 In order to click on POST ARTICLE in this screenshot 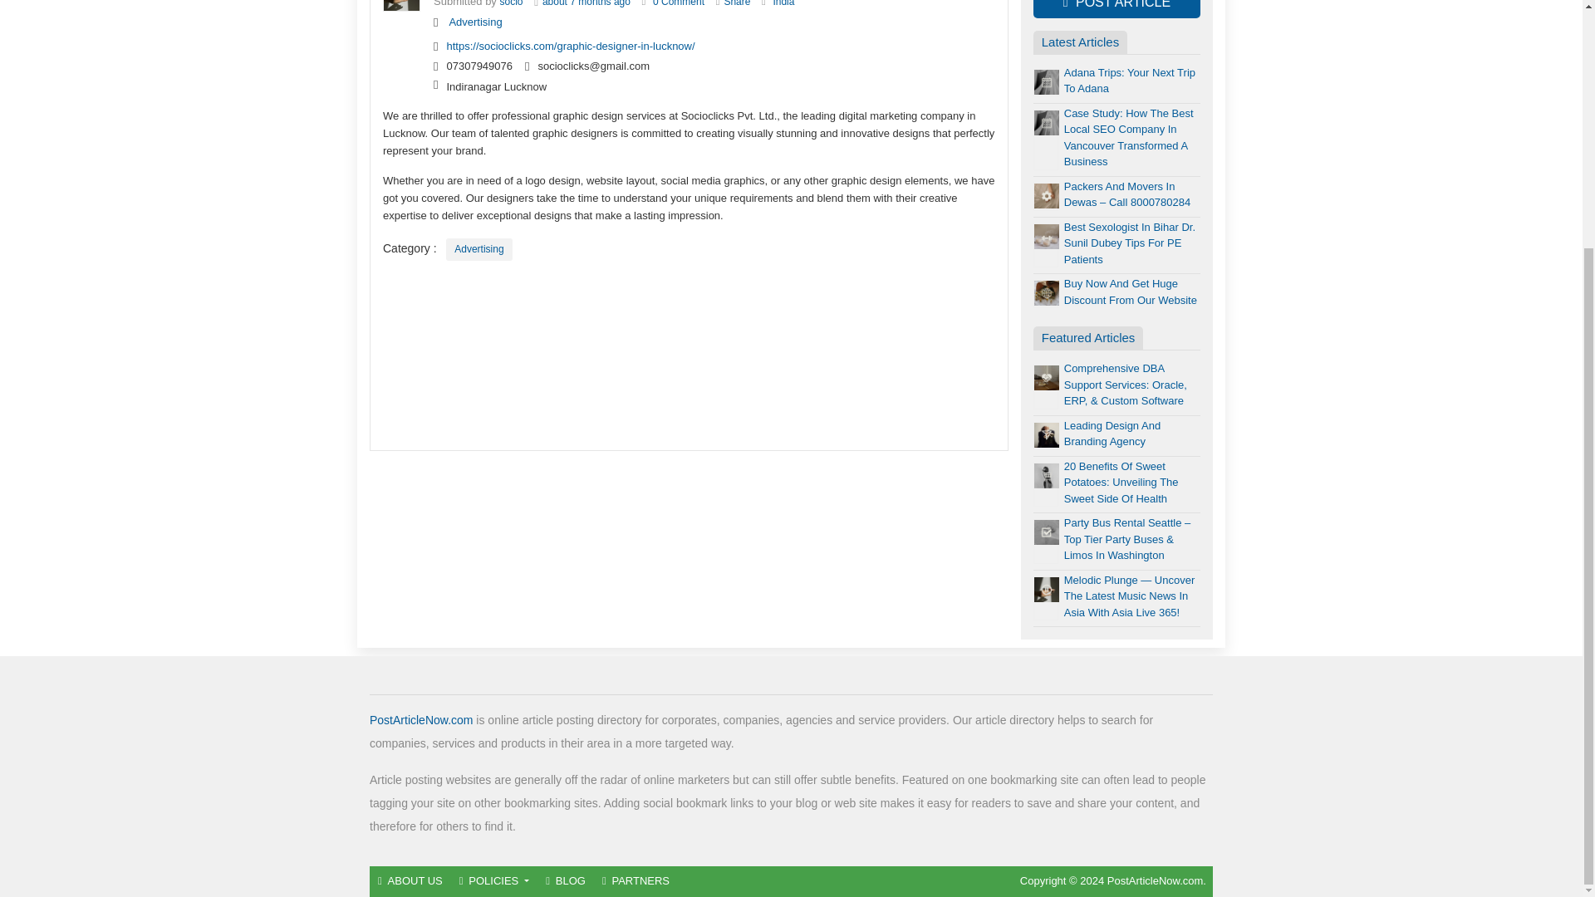, I will do `click(1116, 8)`.